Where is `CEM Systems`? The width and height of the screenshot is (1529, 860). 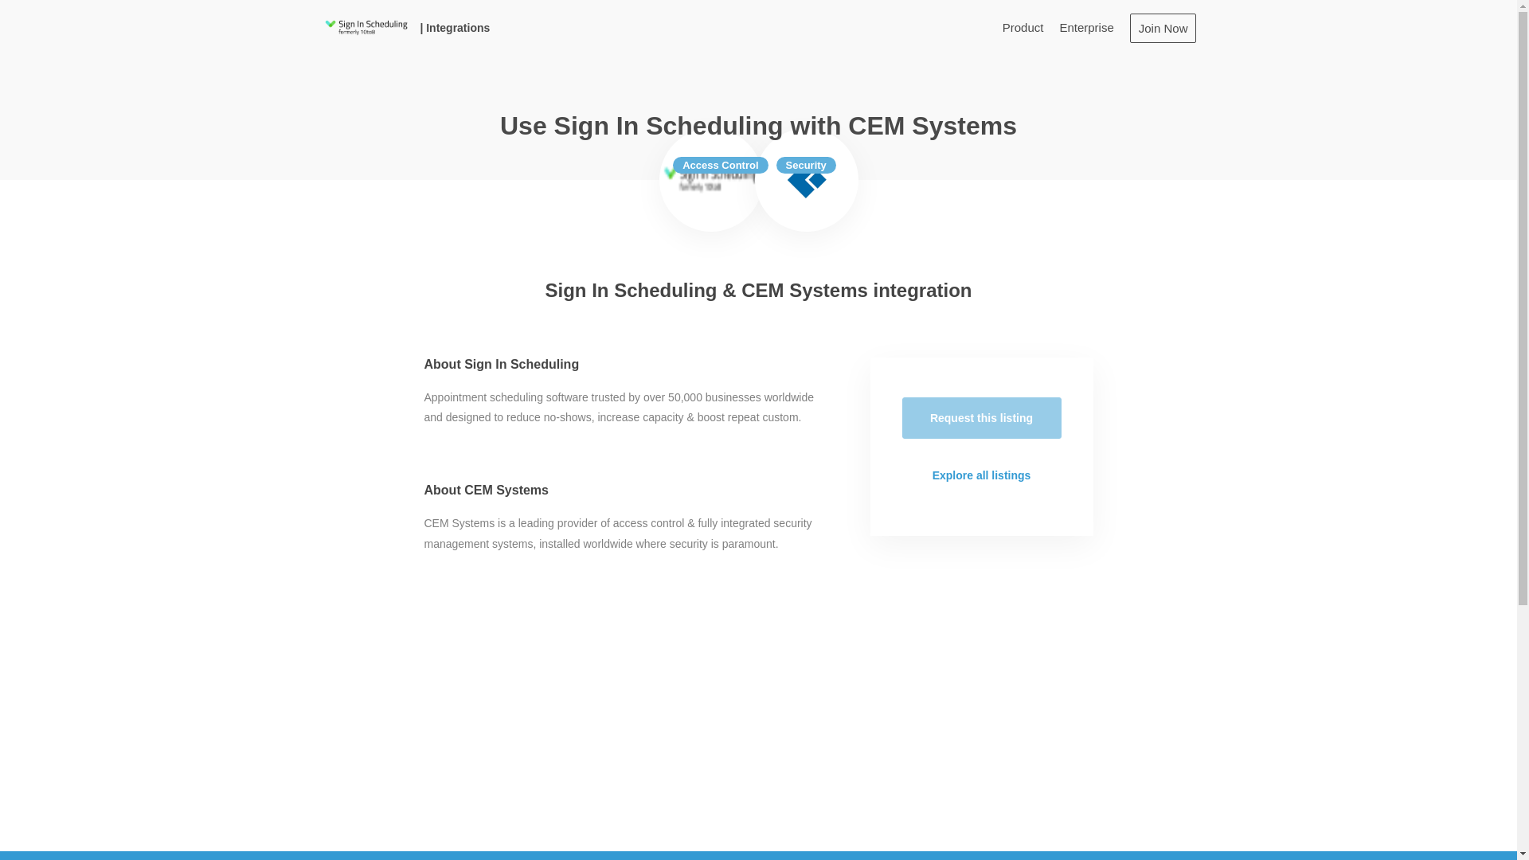
CEM Systems is located at coordinates (807, 179).